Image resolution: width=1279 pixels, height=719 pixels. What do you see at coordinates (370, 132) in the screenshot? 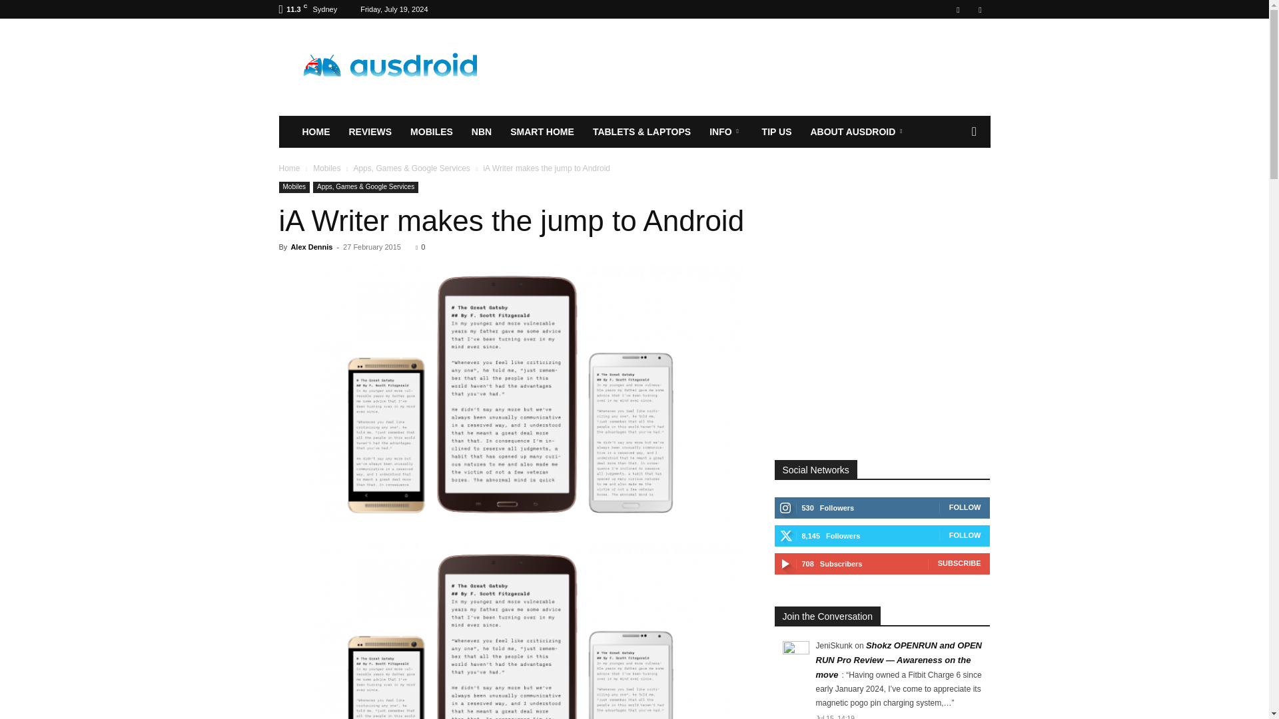
I see `REVIEWS` at bounding box center [370, 132].